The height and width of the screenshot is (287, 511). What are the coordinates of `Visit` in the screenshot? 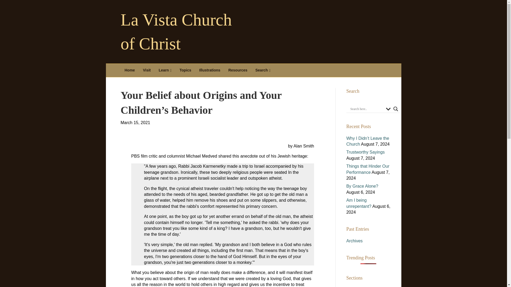 It's located at (147, 70).